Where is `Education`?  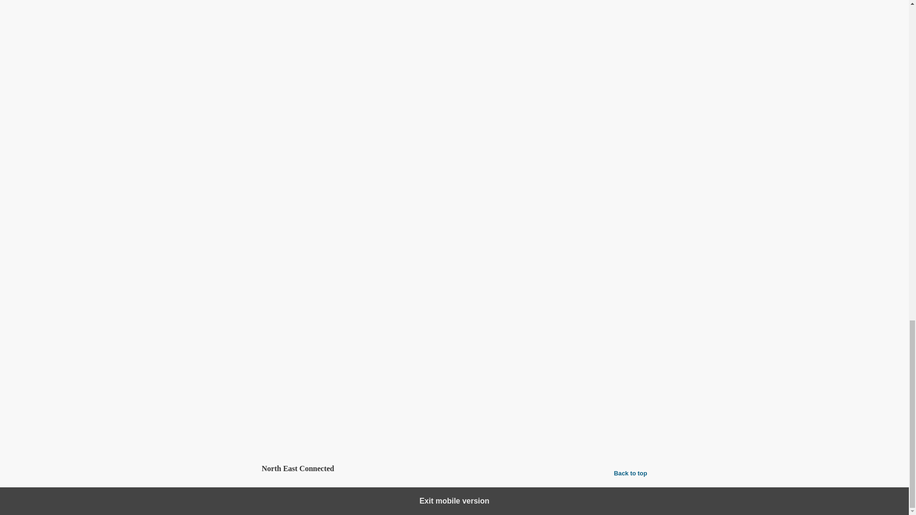 Education is located at coordinates (312, 417).